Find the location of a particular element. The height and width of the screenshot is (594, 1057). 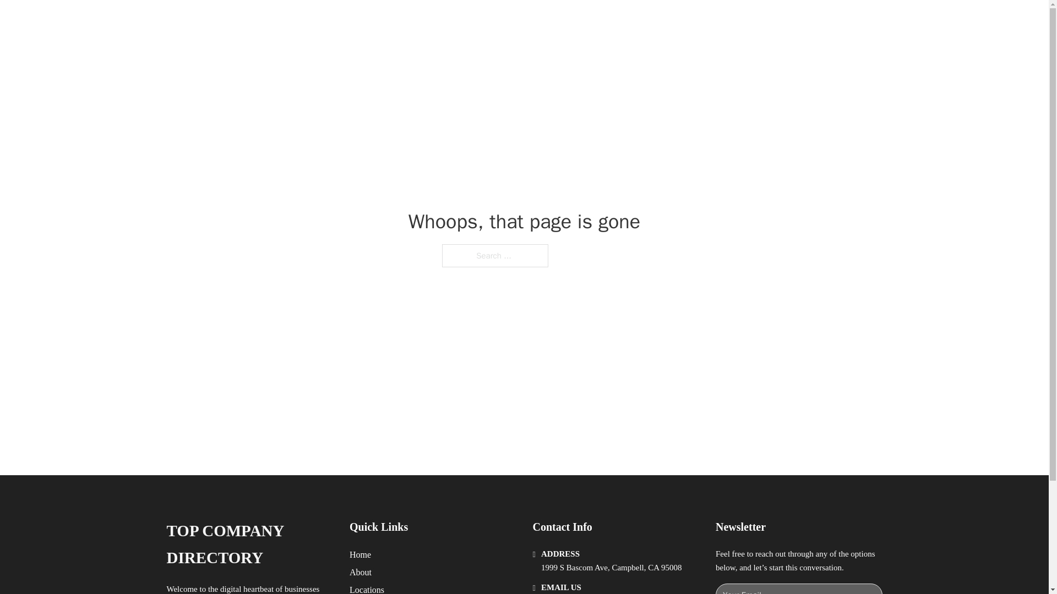

About is located at coordinates (361, 572).